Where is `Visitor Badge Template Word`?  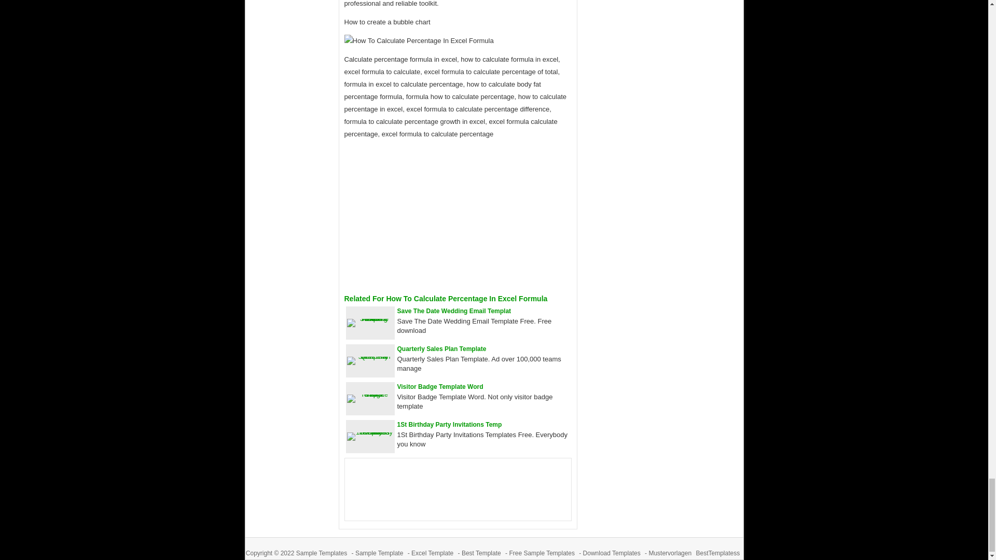
Visitor Badge Template Word is located at coordinates (440, 386).